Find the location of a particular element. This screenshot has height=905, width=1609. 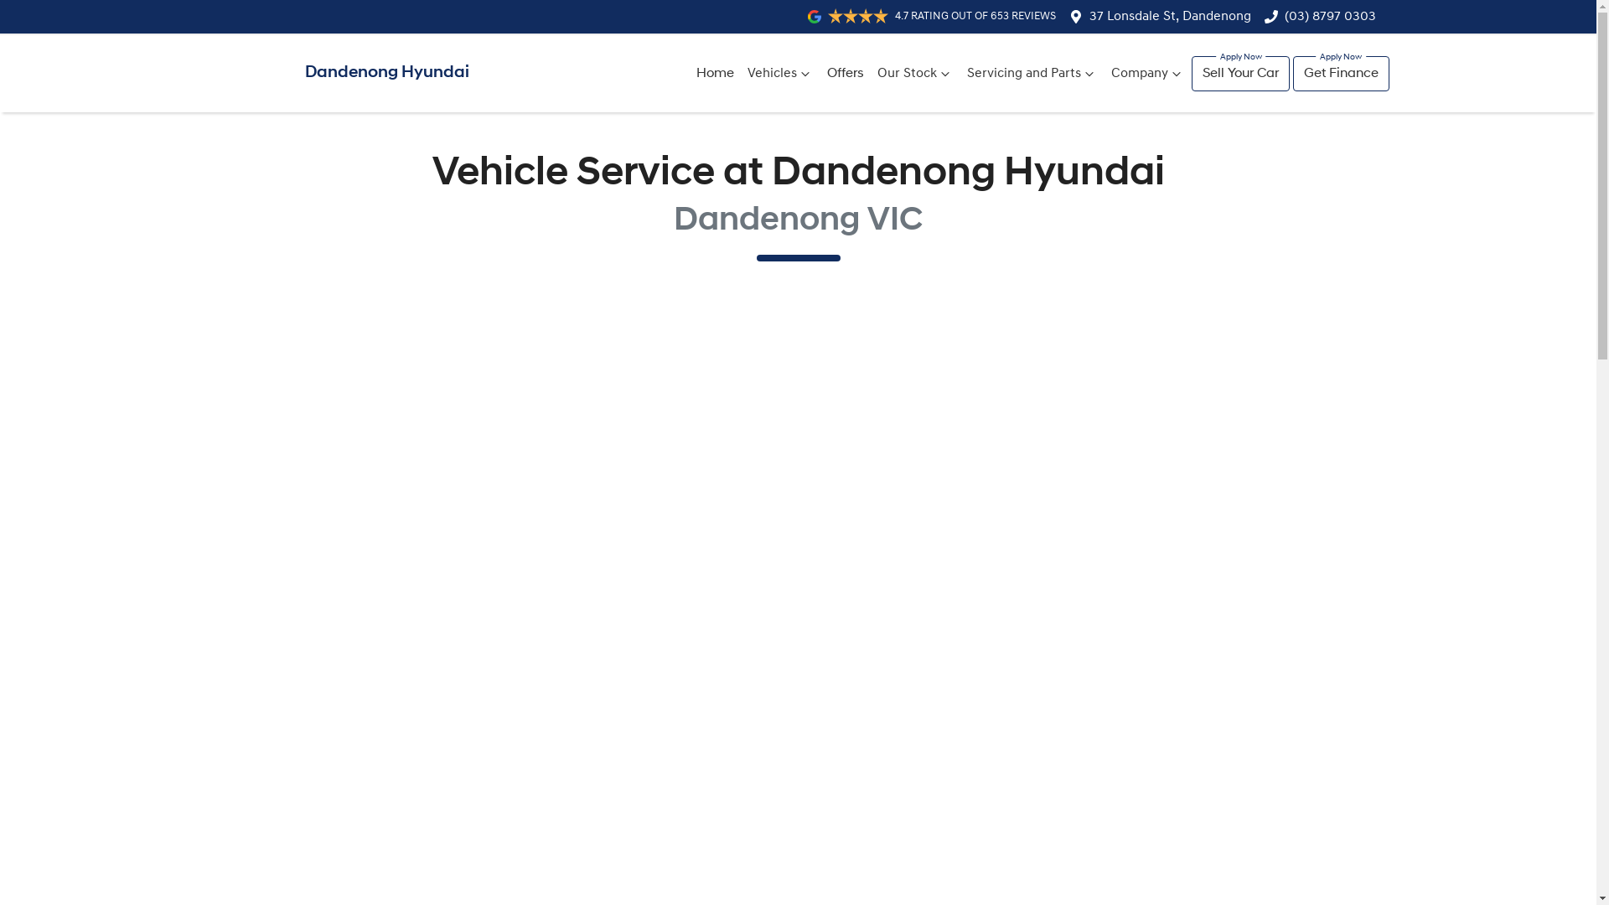

Vehicles is located at coordinates (781, 74).